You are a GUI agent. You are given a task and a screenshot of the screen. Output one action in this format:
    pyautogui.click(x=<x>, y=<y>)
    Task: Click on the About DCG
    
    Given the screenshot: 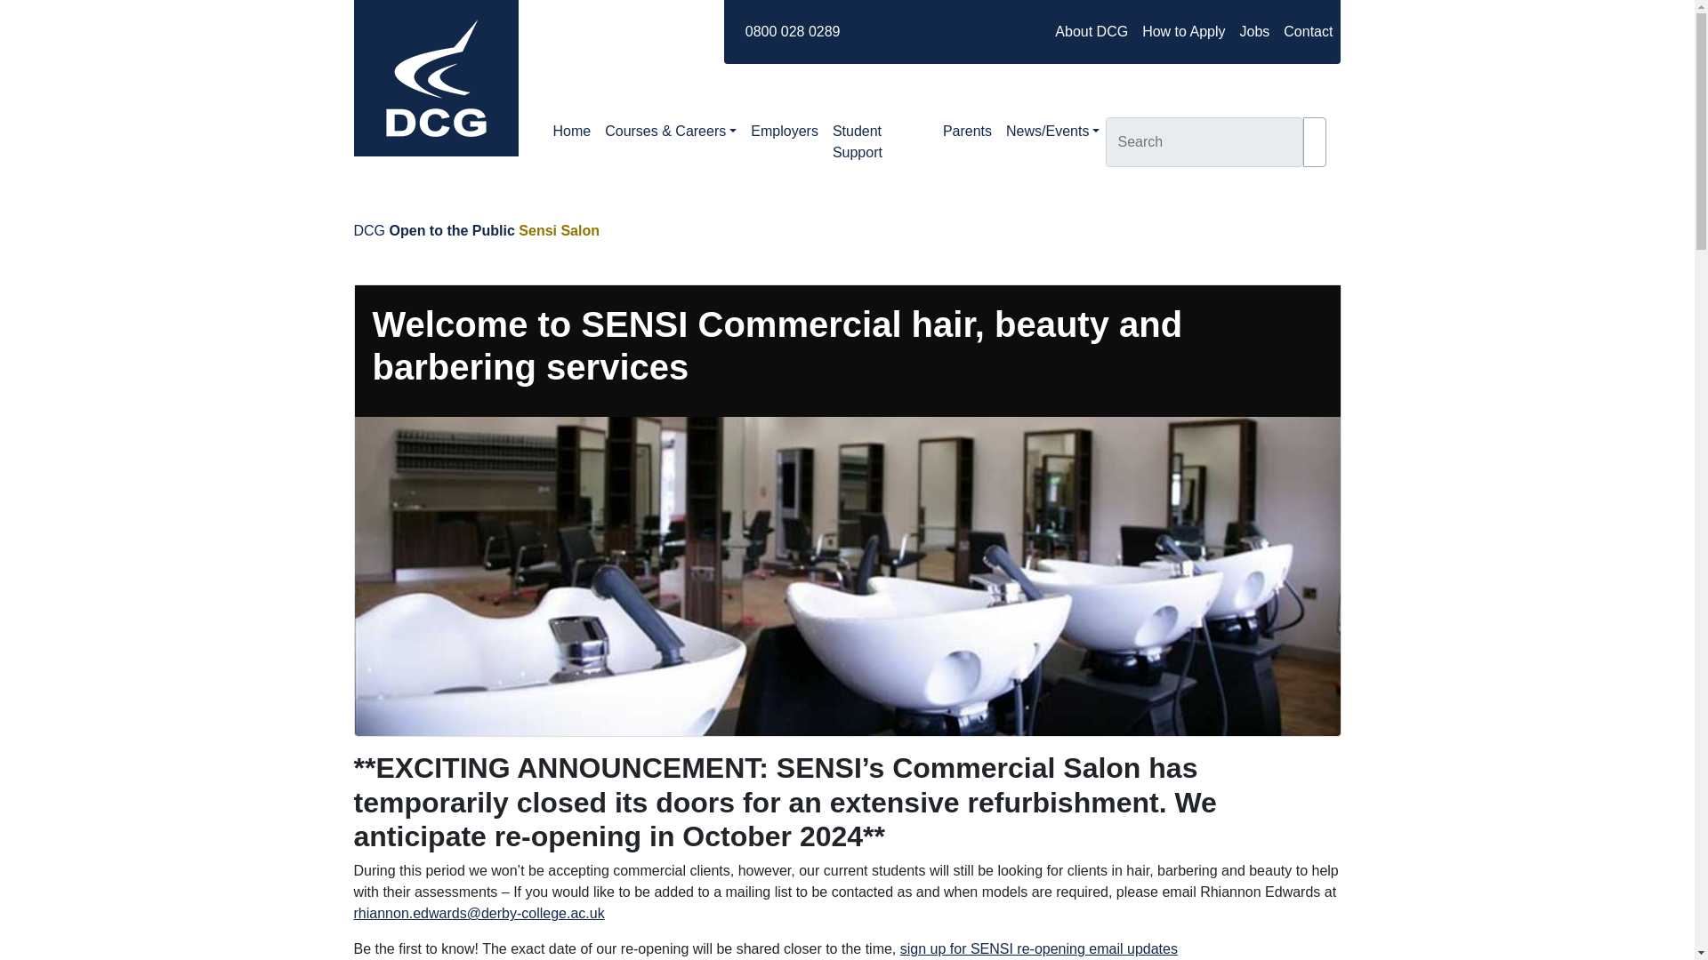 What is the action you would take?
    pyautogui.click(x=1091, y=32)
    